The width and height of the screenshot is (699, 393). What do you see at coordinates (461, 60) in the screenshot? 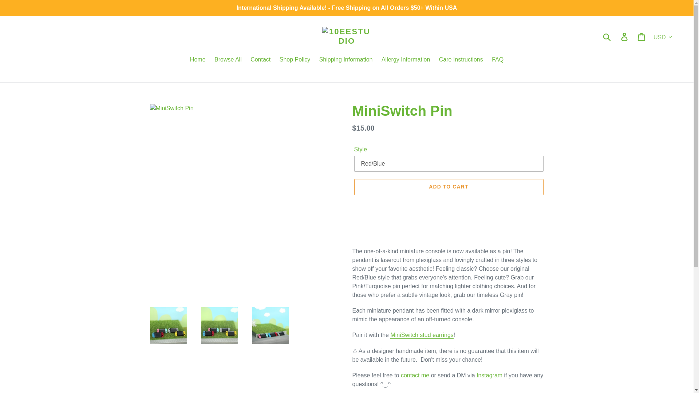
I see `Care Instructions` at bounding box center [461, 60].